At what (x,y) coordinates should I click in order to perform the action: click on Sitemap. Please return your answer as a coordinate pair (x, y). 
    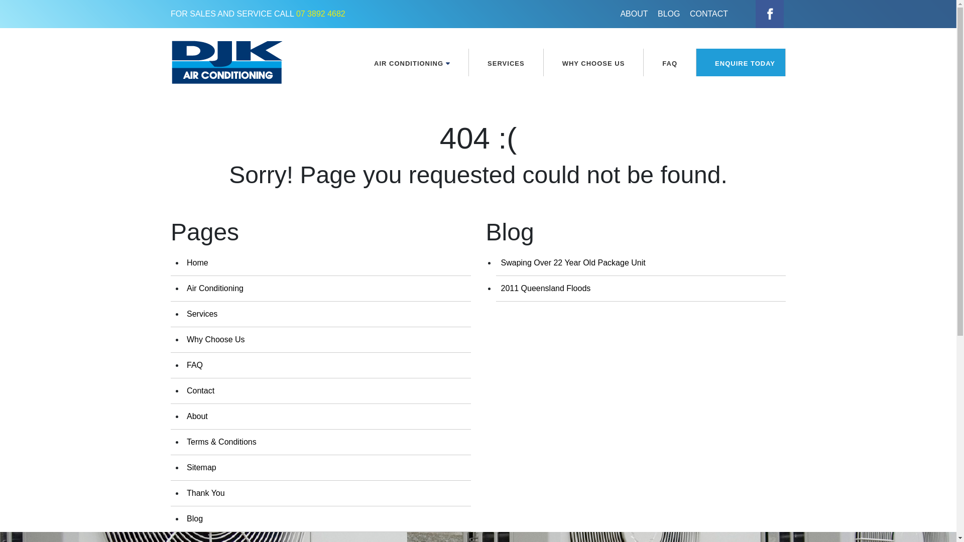
    Looking at the image, I should click on (202, 468).